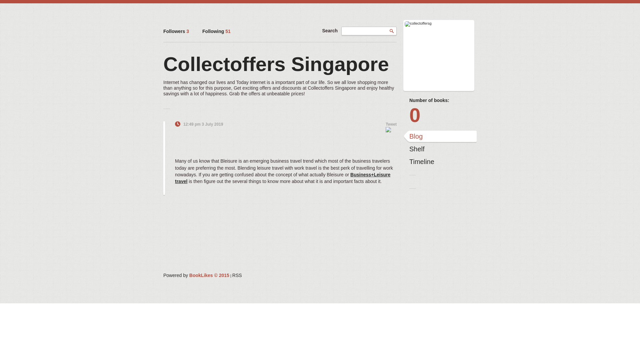 The image size is (640, 360). Describe the element at coordinates (440, 100) in the screenshot. I see `Number of books:` at that location.